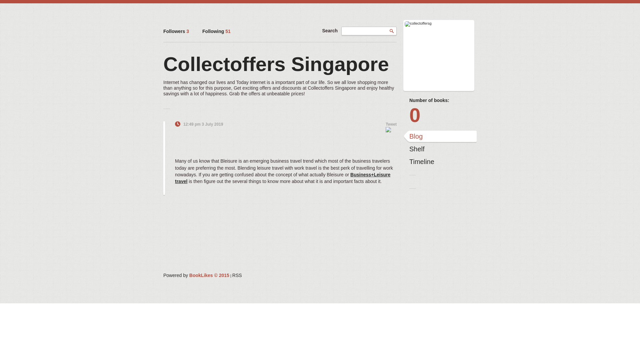 The image size is (640, 360). Describe the element at coordinates (440, 100) in the screenshot. I see `Number of books:` at that location.